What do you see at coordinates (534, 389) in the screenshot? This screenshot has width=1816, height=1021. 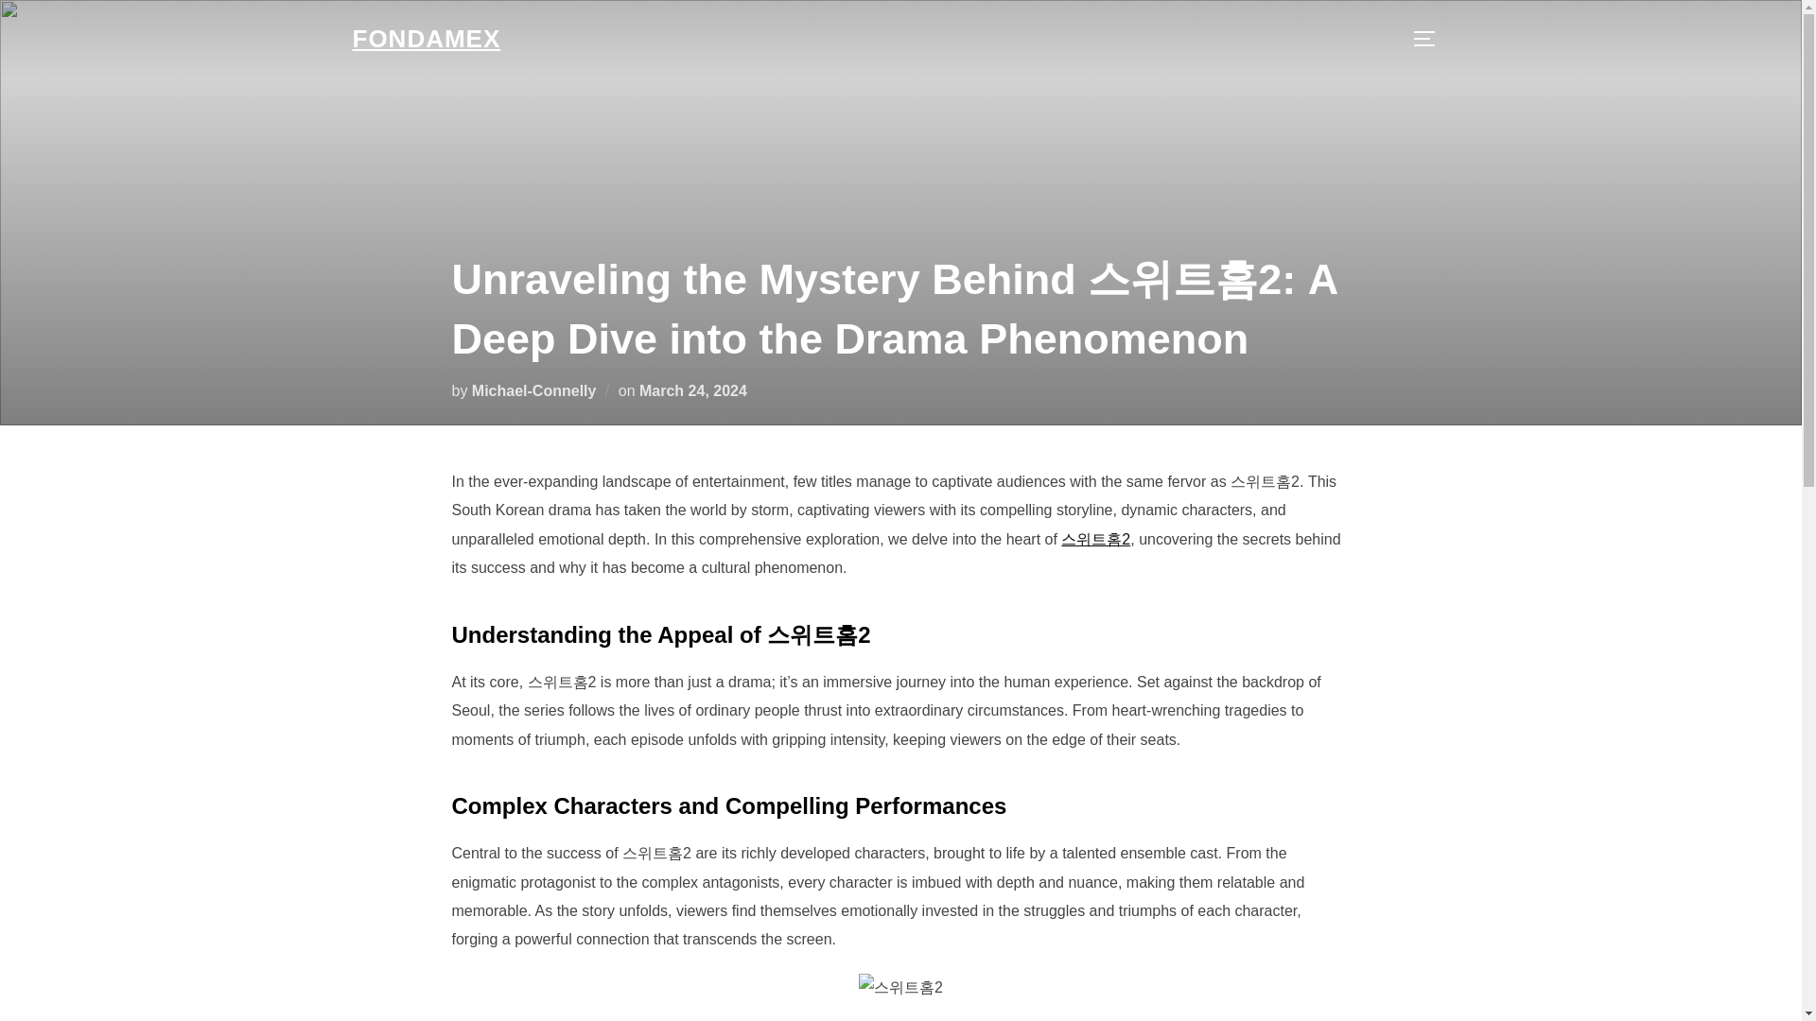 I see `Michael-Connelly` at bounding box center [534, 389].